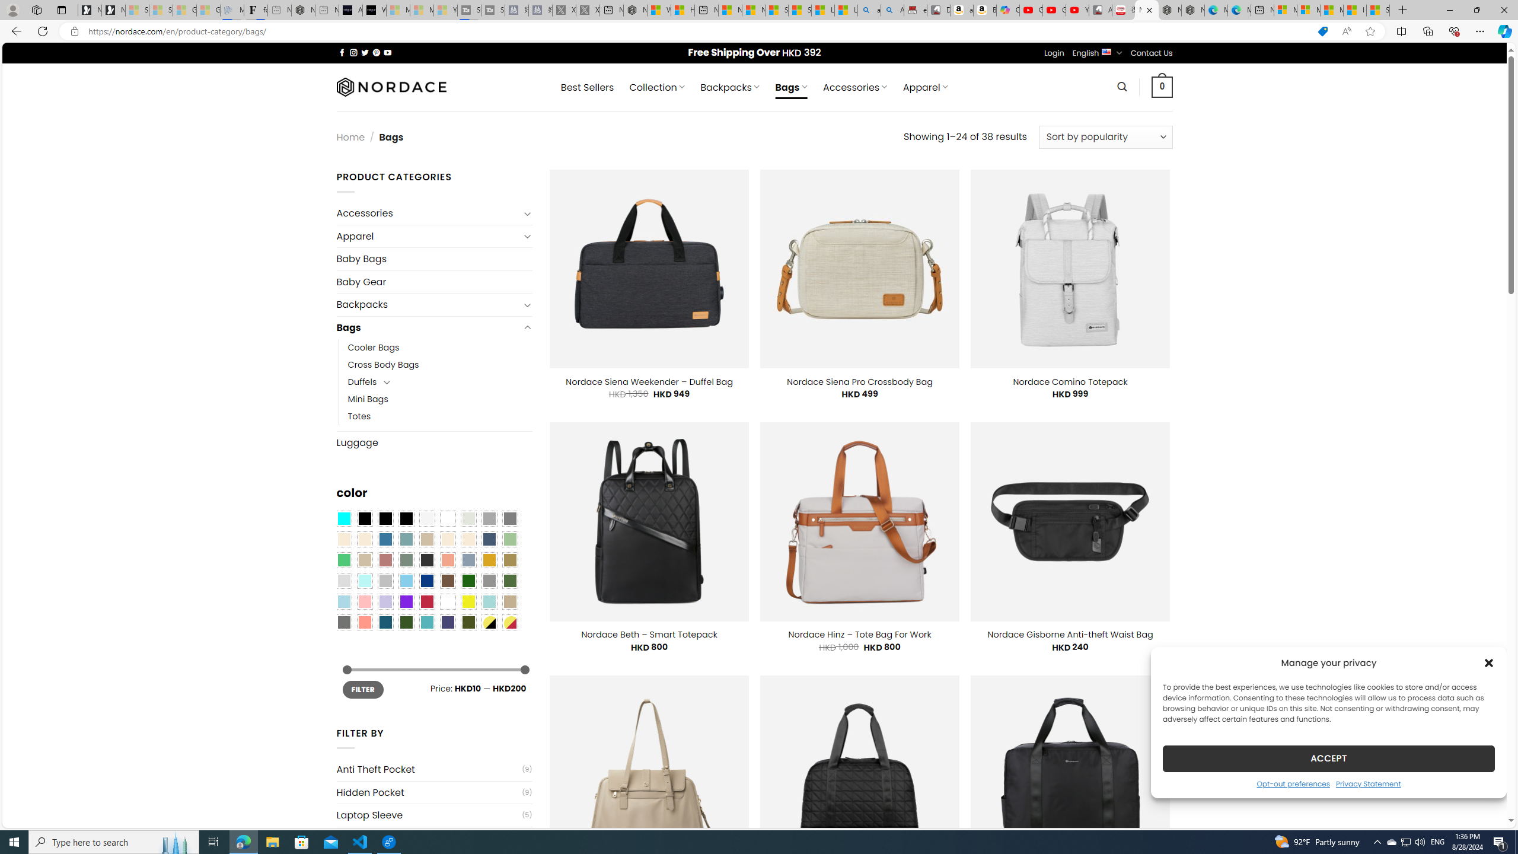 The height and width of the screenshot is (854, 1518). I want to click on Totes, so click(359, 416).